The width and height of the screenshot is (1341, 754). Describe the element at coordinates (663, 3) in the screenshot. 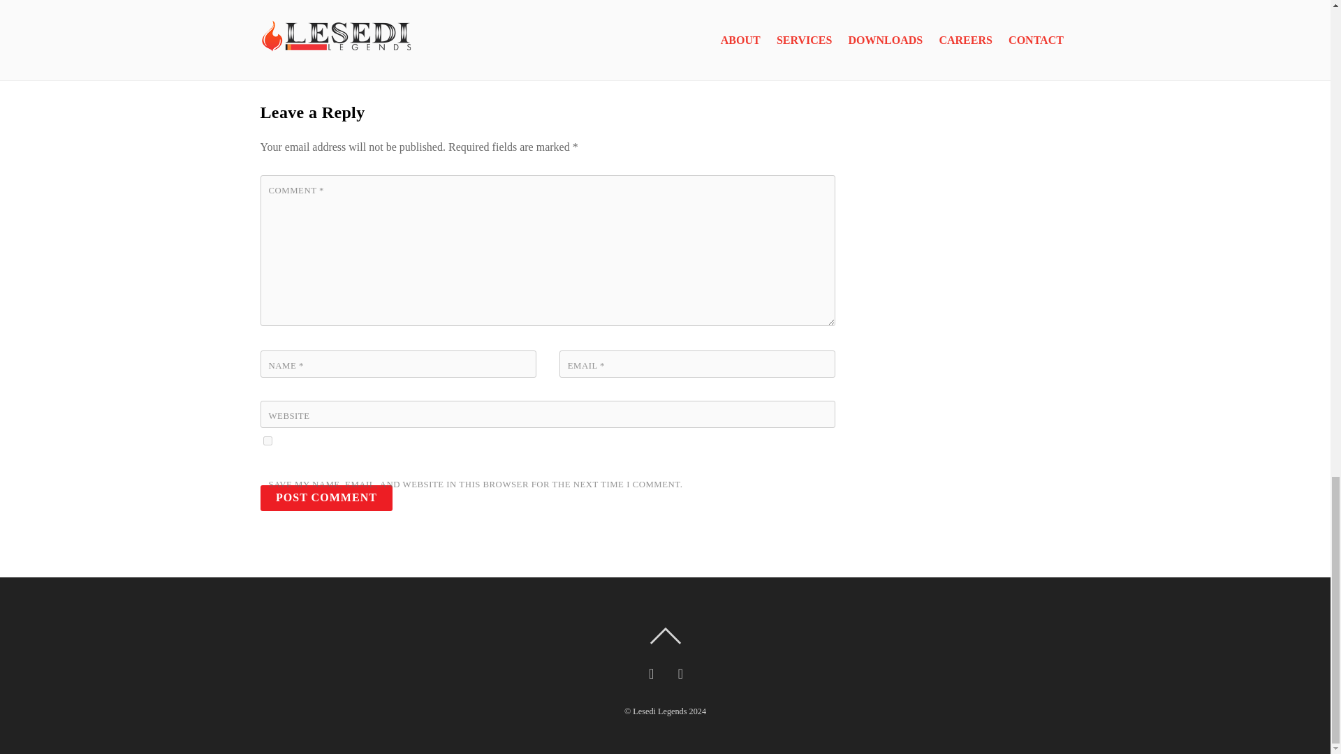

I see `MAIN` at that location.